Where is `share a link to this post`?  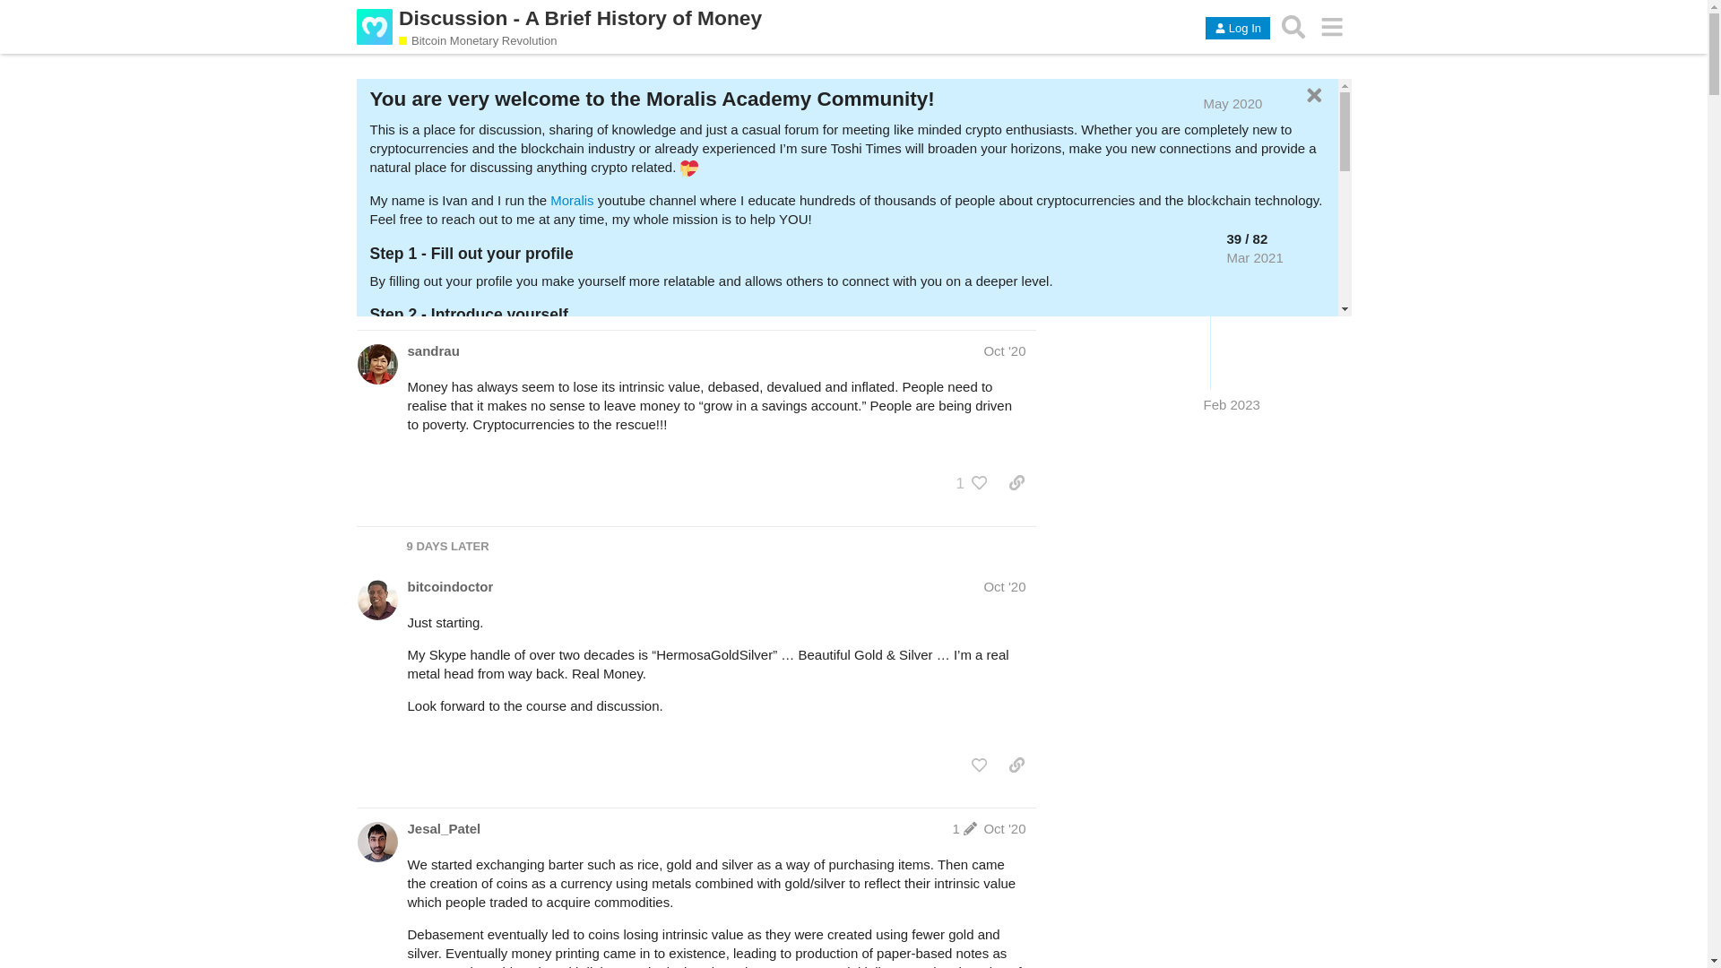 share a link to this post is located at coordinates (1016, 482).